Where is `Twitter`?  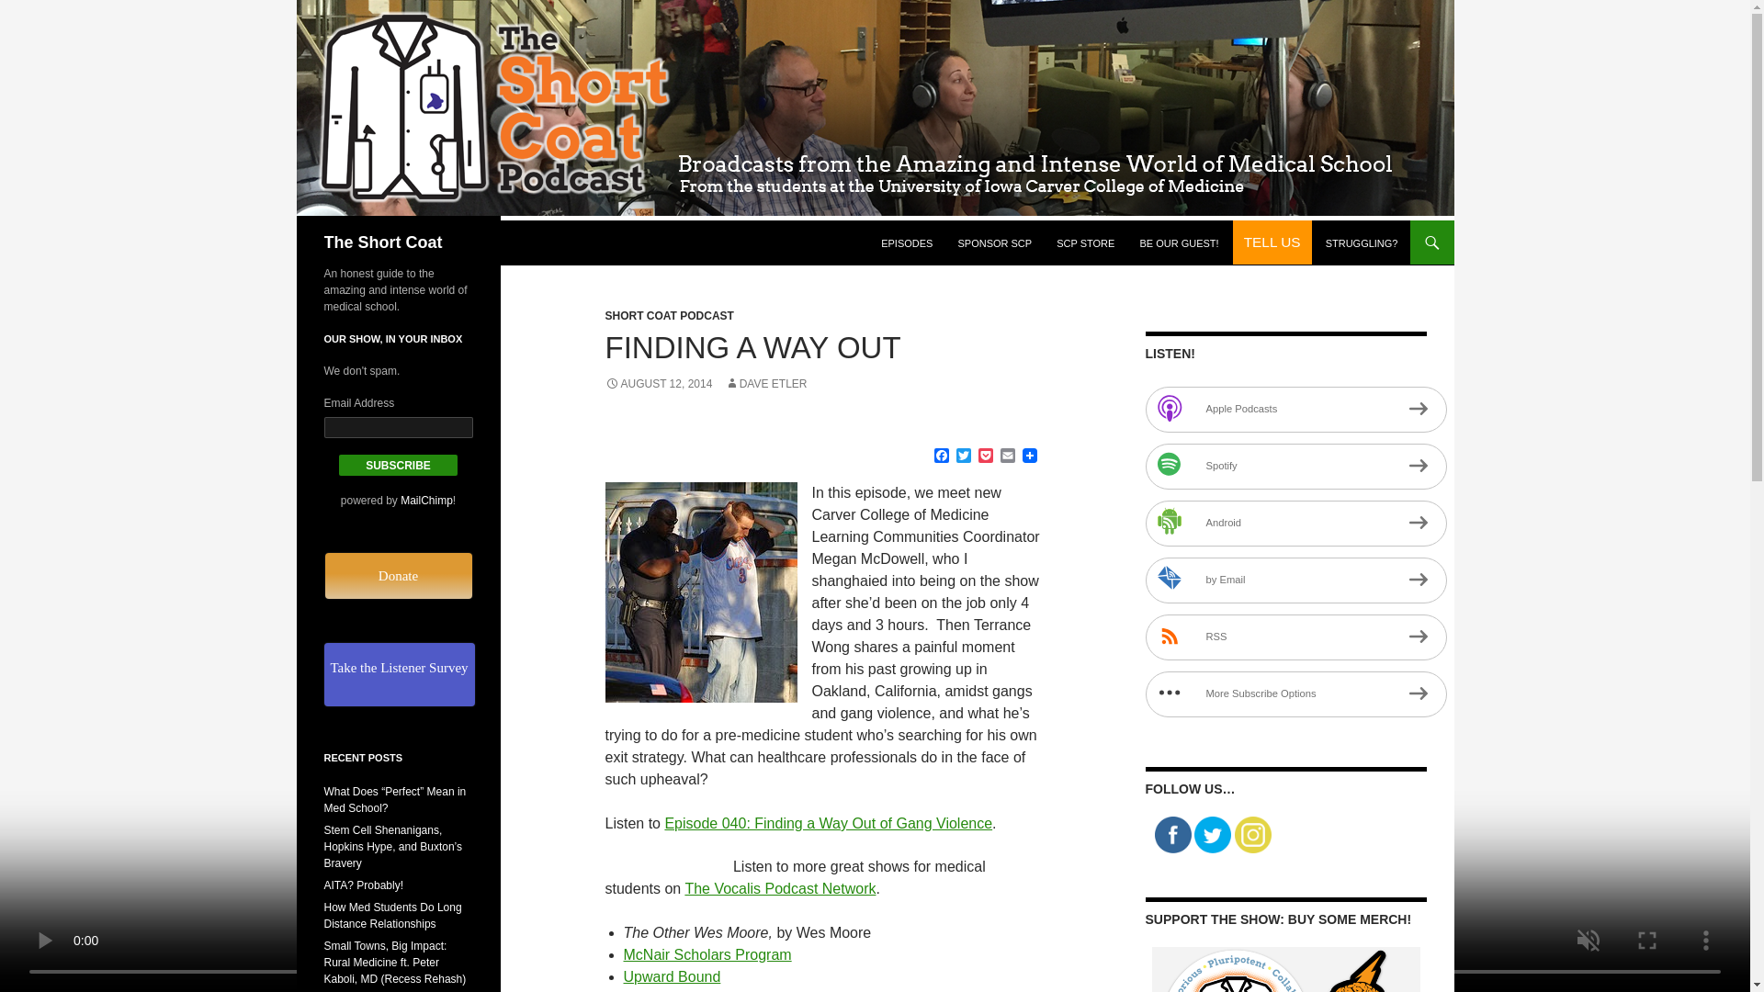 Twitter is located at coordinates (963, 457).